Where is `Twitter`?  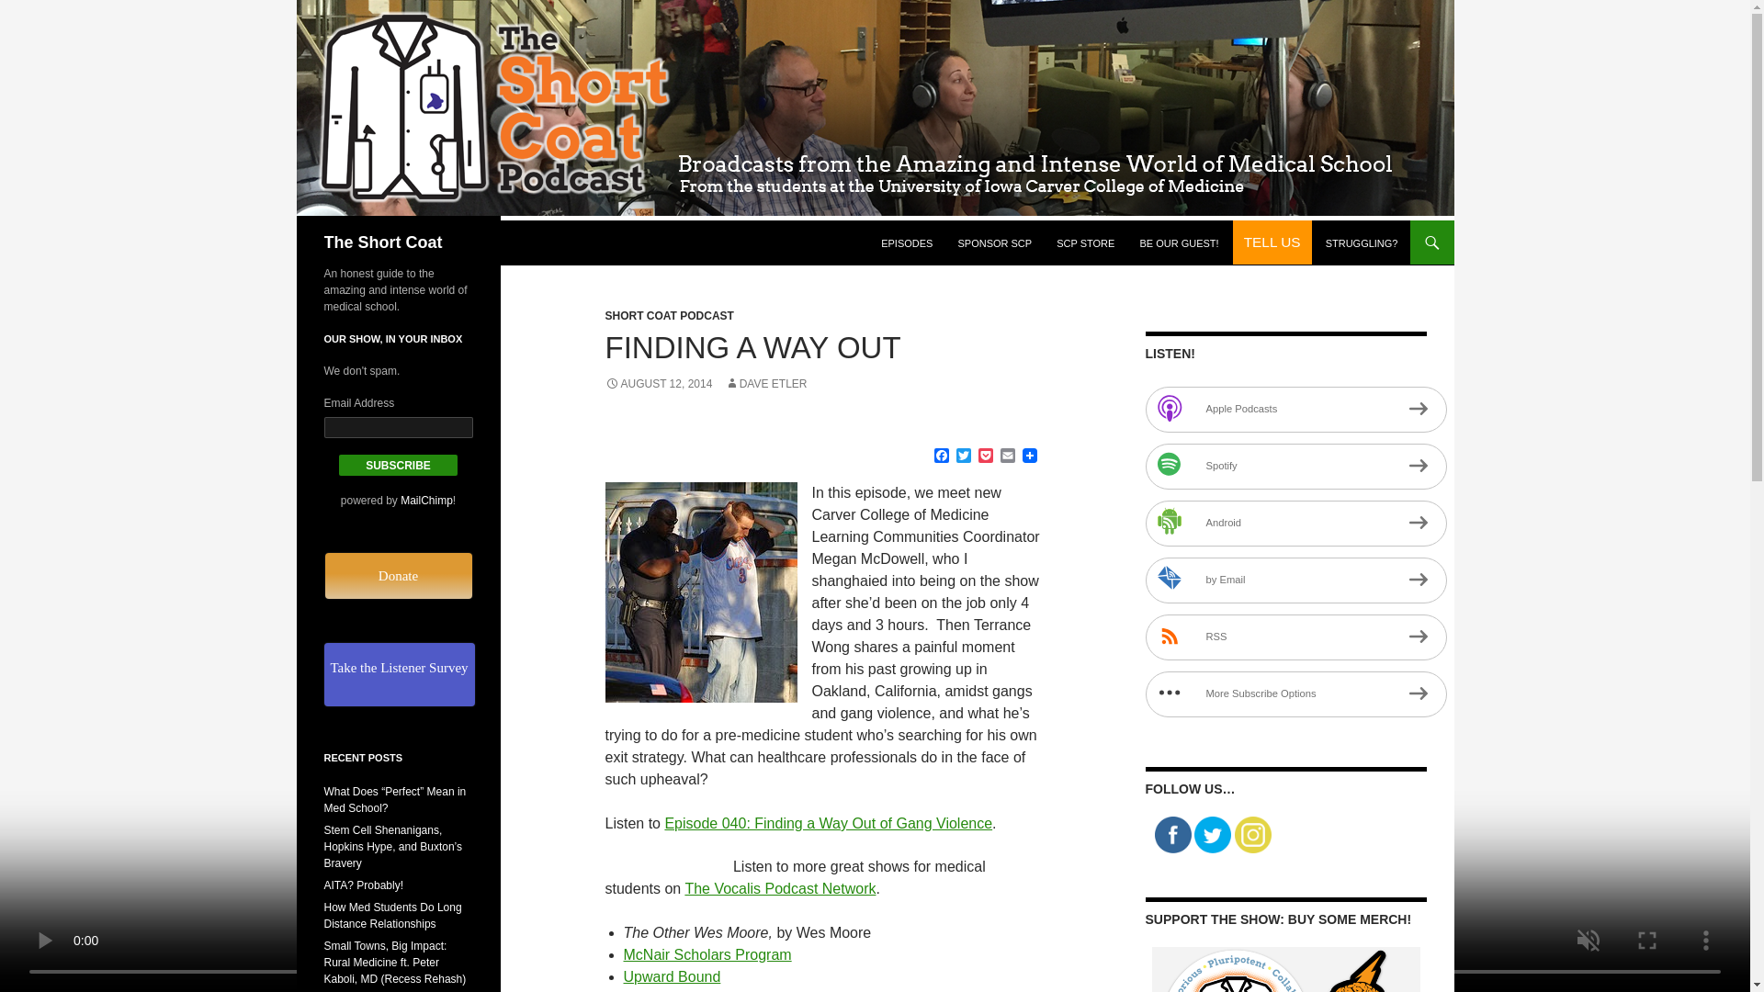 Twitter is located at coordinates (963, 457).